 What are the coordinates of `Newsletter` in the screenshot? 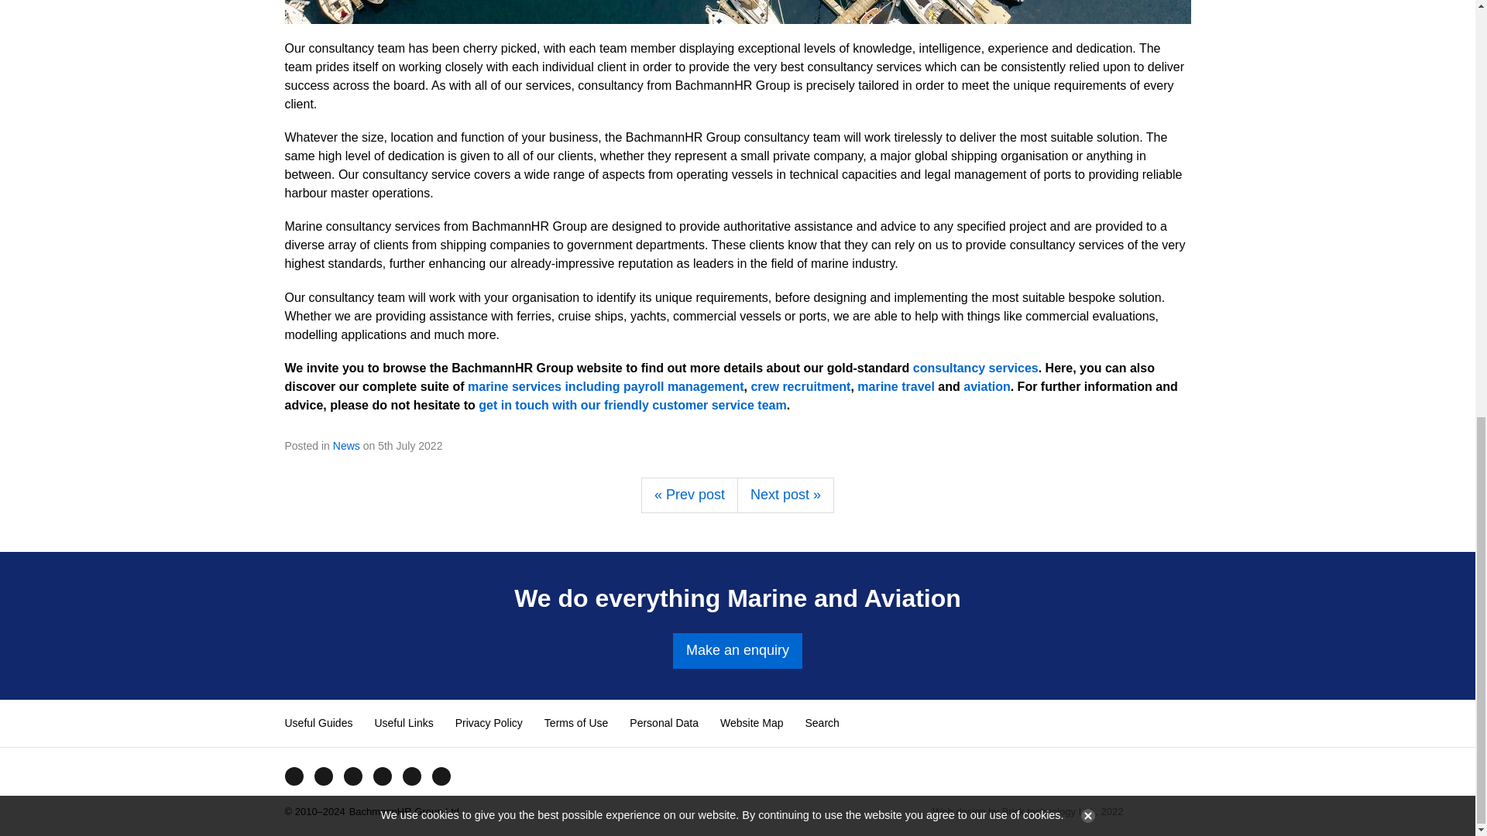 It's located at (440, 776).